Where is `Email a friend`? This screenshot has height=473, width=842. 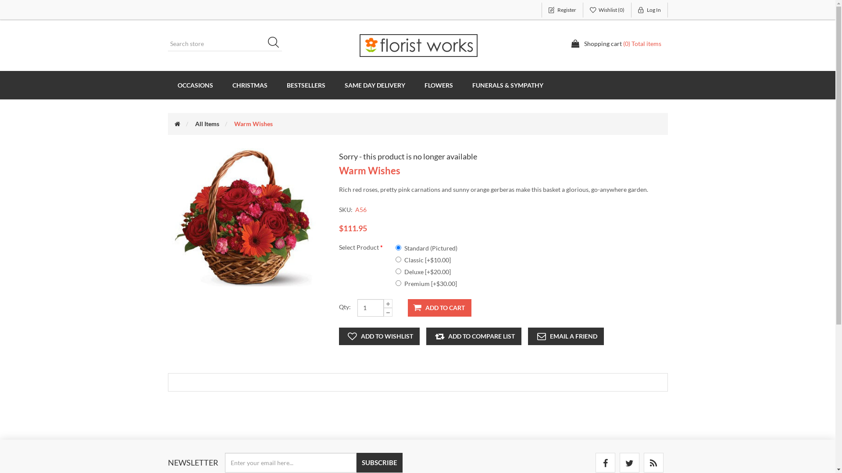 Email a friend is located at coordinates (566, 336).